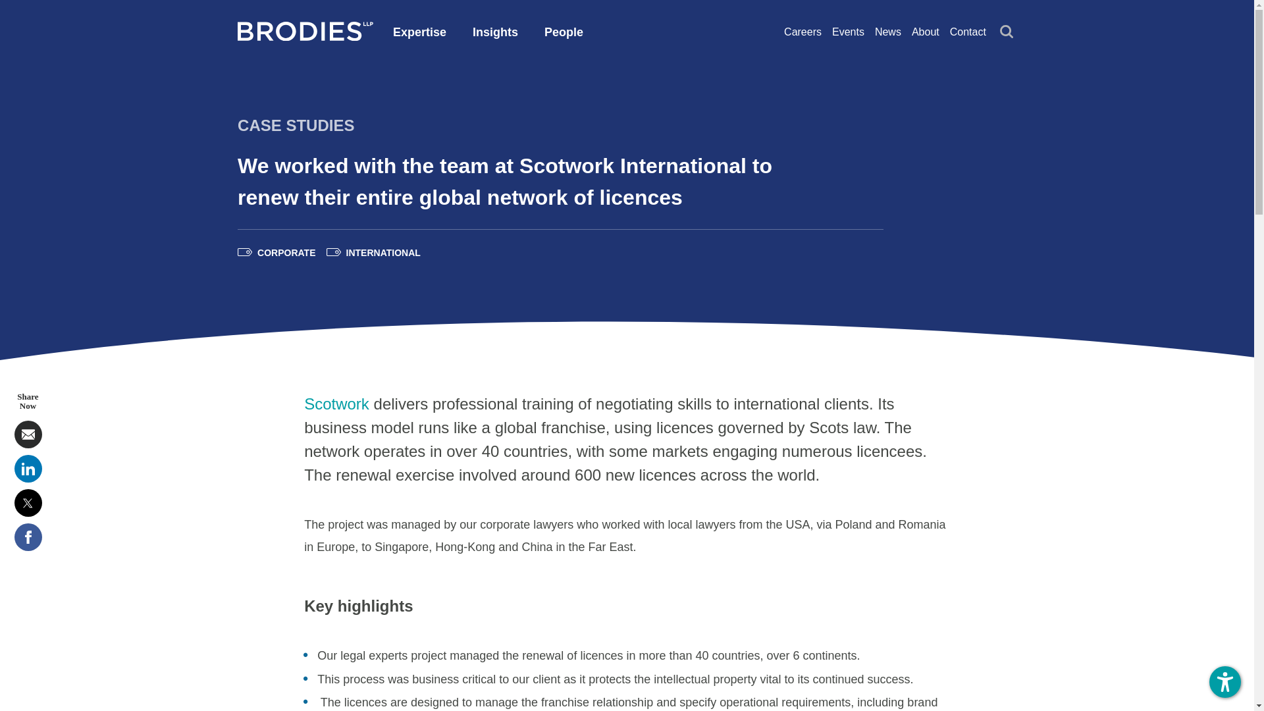  Describe the element at coordinates (305, 32) in the screenshot. I see `Brodies` at that location.